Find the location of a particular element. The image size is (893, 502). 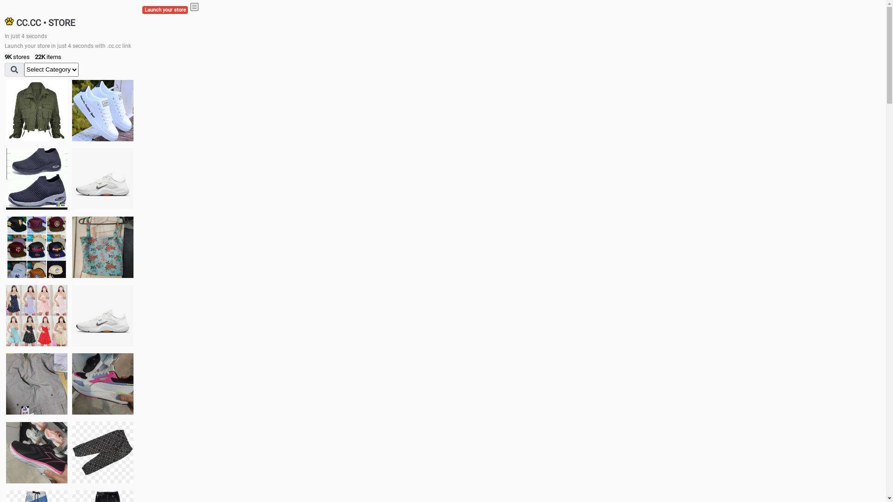

Short pant is located at coordinates (103, 452).